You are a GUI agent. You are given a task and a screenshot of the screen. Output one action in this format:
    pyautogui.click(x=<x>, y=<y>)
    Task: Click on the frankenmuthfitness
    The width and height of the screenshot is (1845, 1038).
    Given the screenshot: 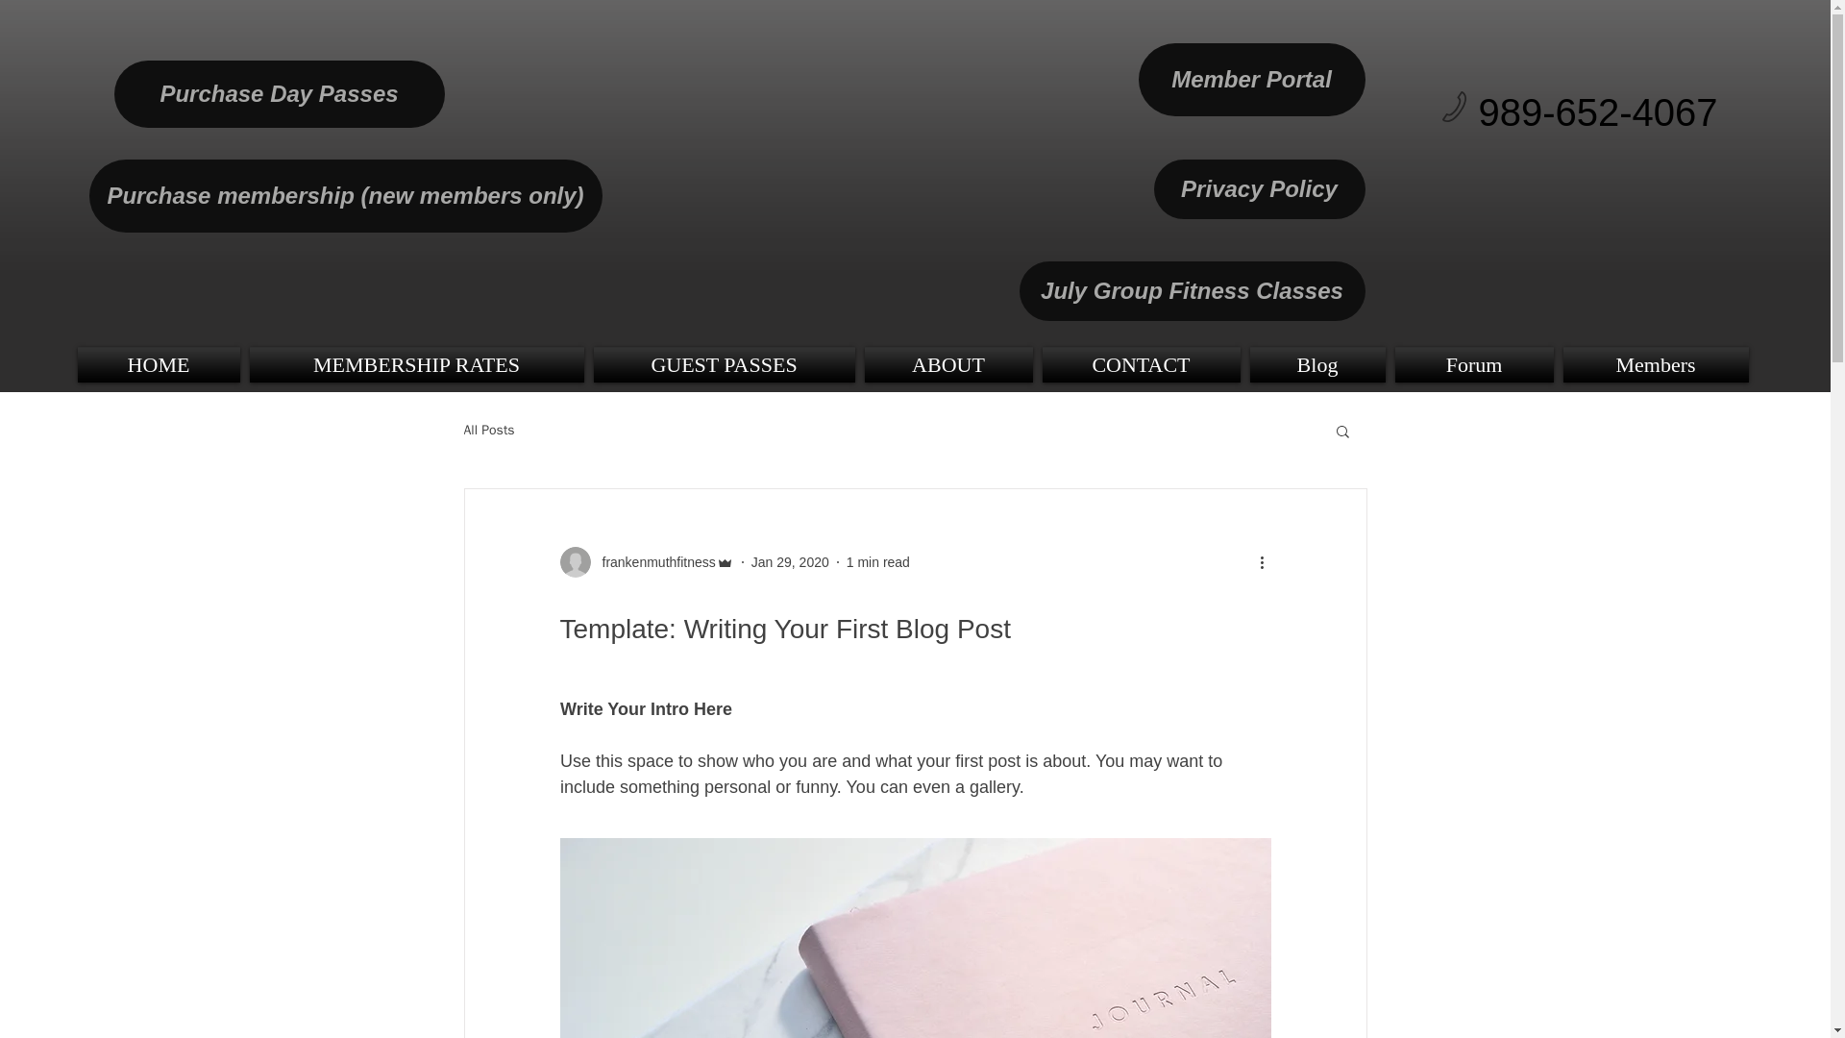 What is the action you would take?
    pyautogui.click(x=652, y=561)
    